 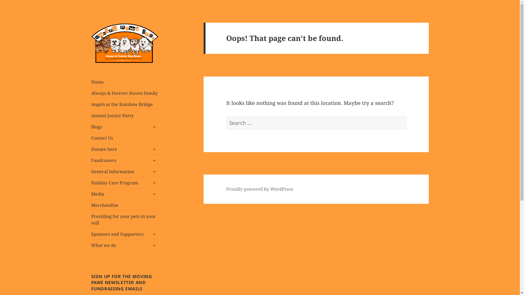 I want to click on Blogs, so click(x=125, y=127).